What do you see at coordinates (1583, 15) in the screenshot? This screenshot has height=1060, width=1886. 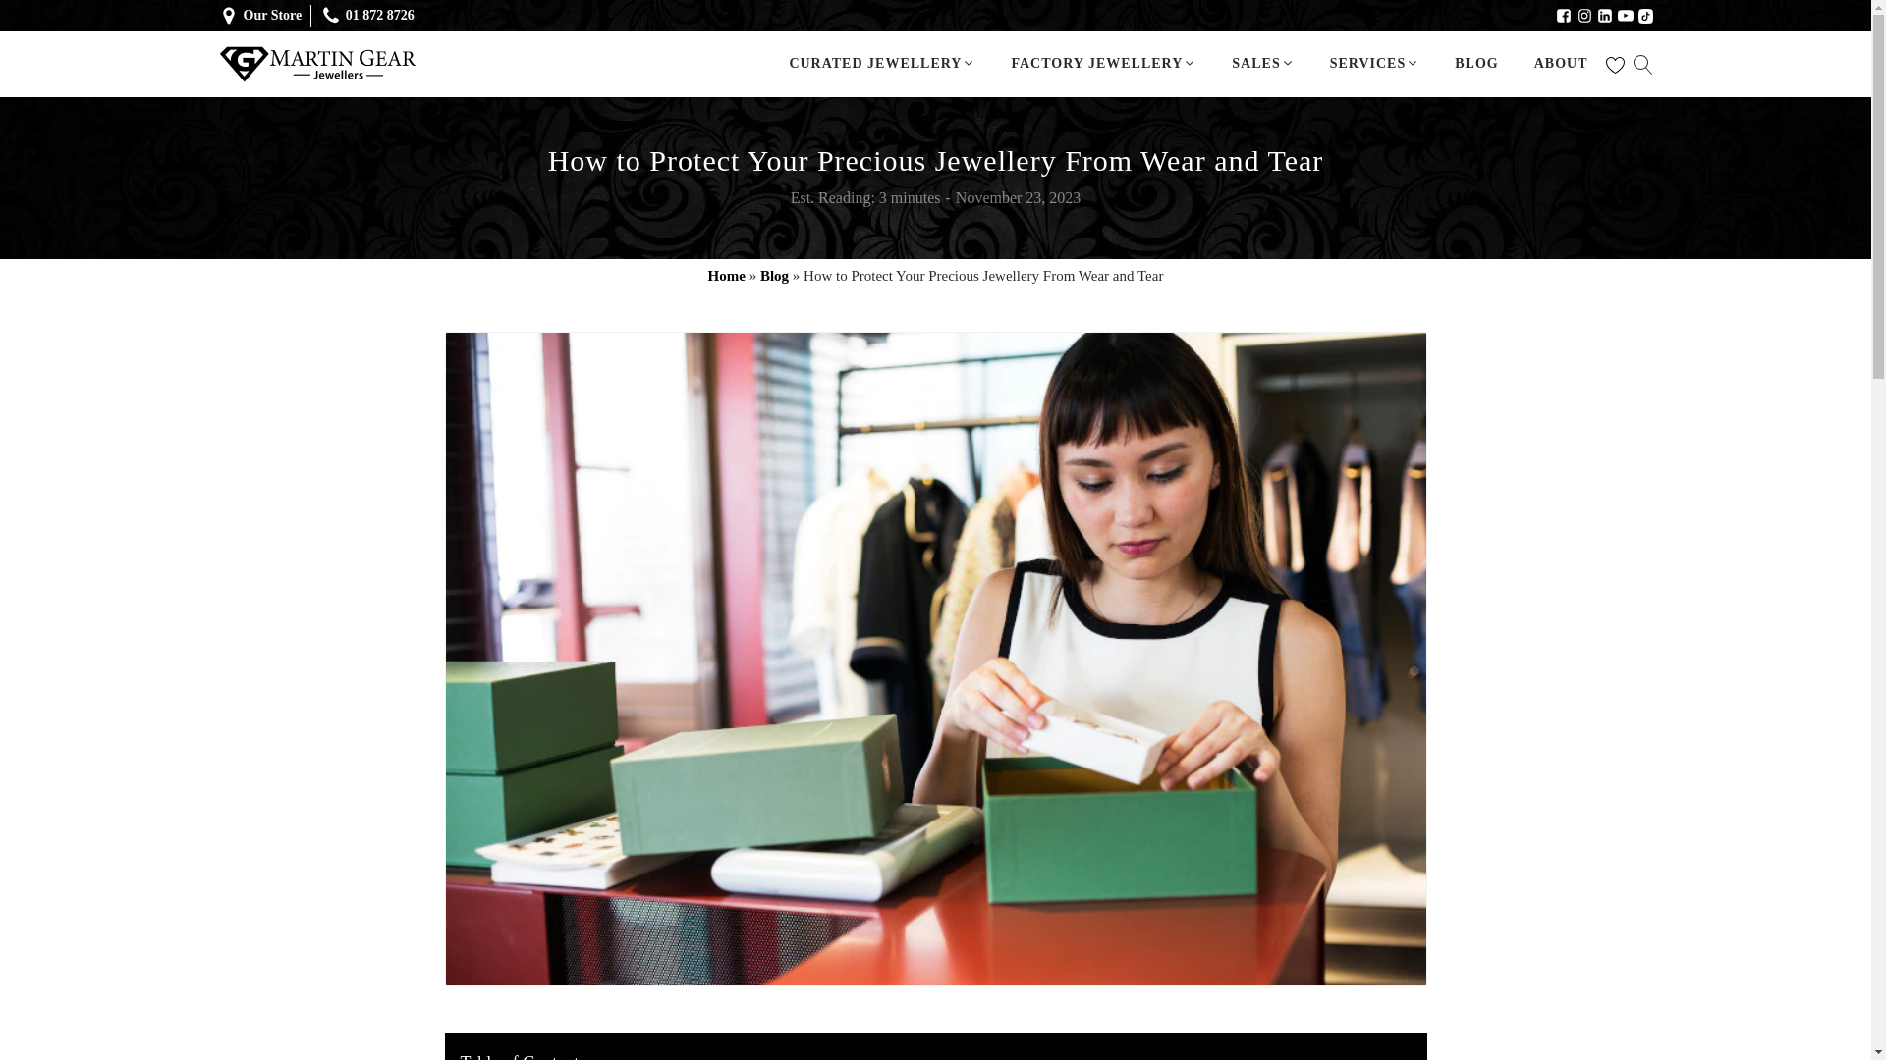 I see `View of Instagram profile` at bounding box center [1583, 15].